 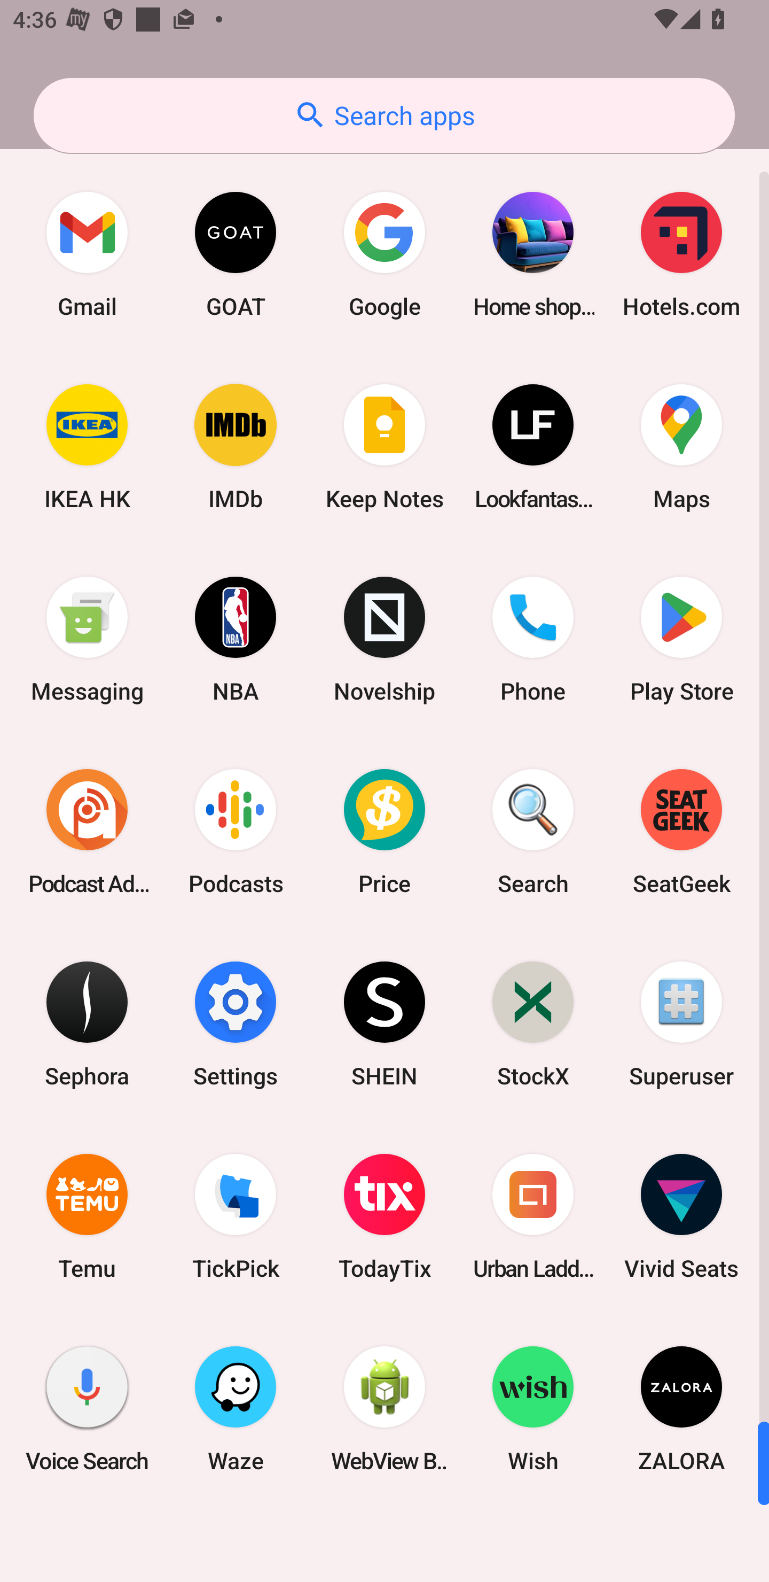 What do you see at coordinates (384, 1408) in the screenshot?
I see `WebView Browser Tester` at bounding box center [384, 1408].